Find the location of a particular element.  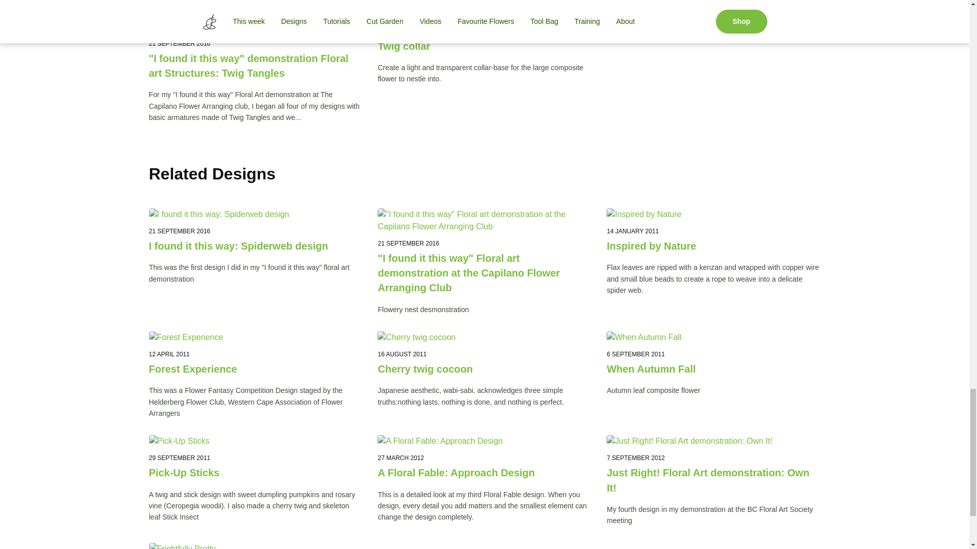

Twig collar is located at coordinates (484, 46).